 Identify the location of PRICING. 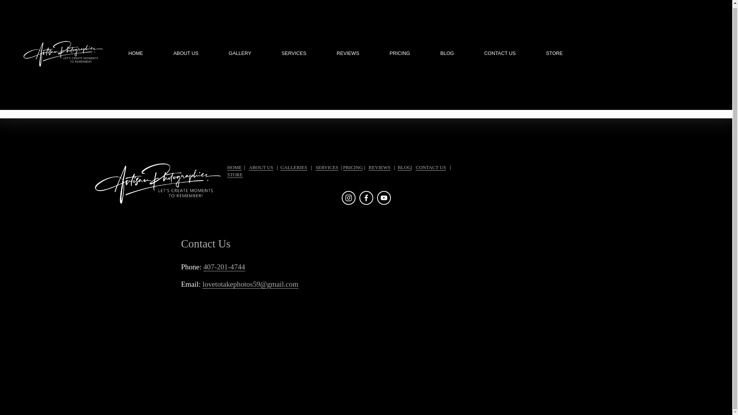
(399, 53).